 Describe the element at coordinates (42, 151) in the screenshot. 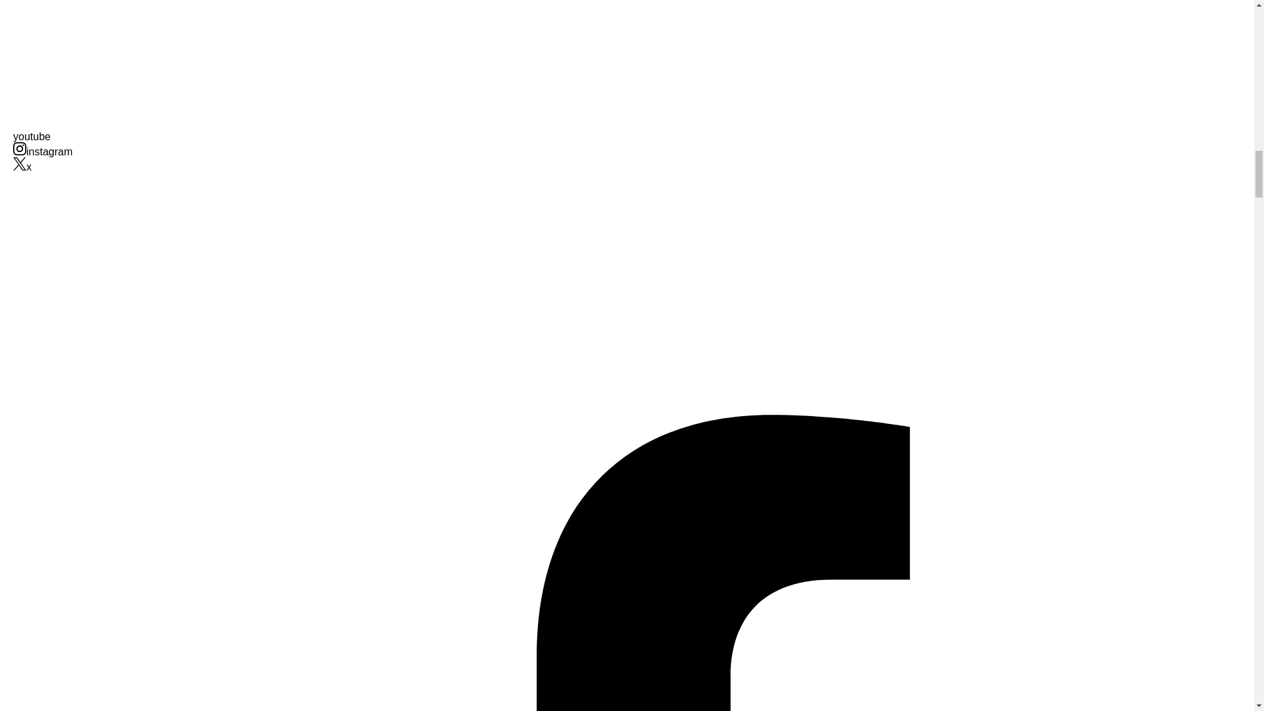

I see `Instagram Navigation Iconinstagram` at that location.